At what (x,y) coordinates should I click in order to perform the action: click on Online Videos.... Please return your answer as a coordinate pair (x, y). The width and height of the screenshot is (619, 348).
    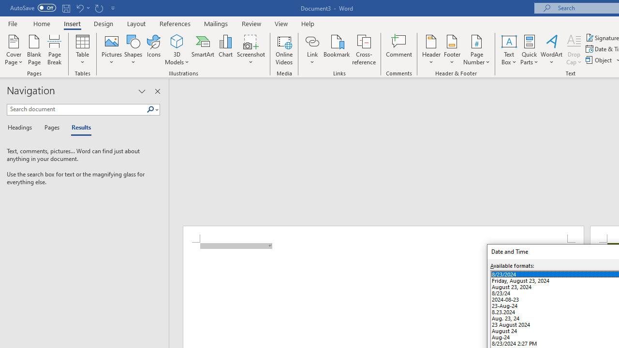
    Looking at the image, I should click on (284, 49).